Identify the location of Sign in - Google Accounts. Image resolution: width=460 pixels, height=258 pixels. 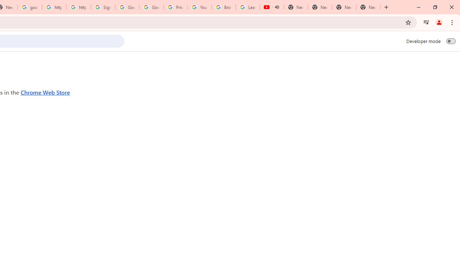
(103, 7).